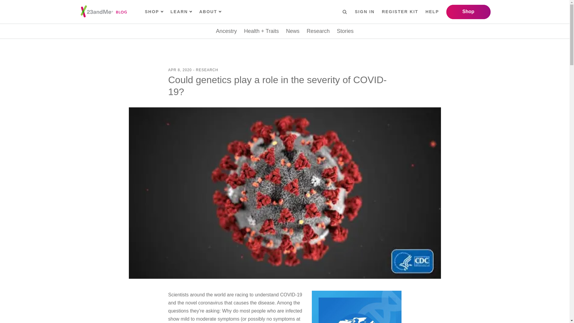 The width and height of the screenshot is (574, 323). What do you see at coordinates (226, 31) in the screenshot?
I see `Ancestry` at bounding box center [226, 31].